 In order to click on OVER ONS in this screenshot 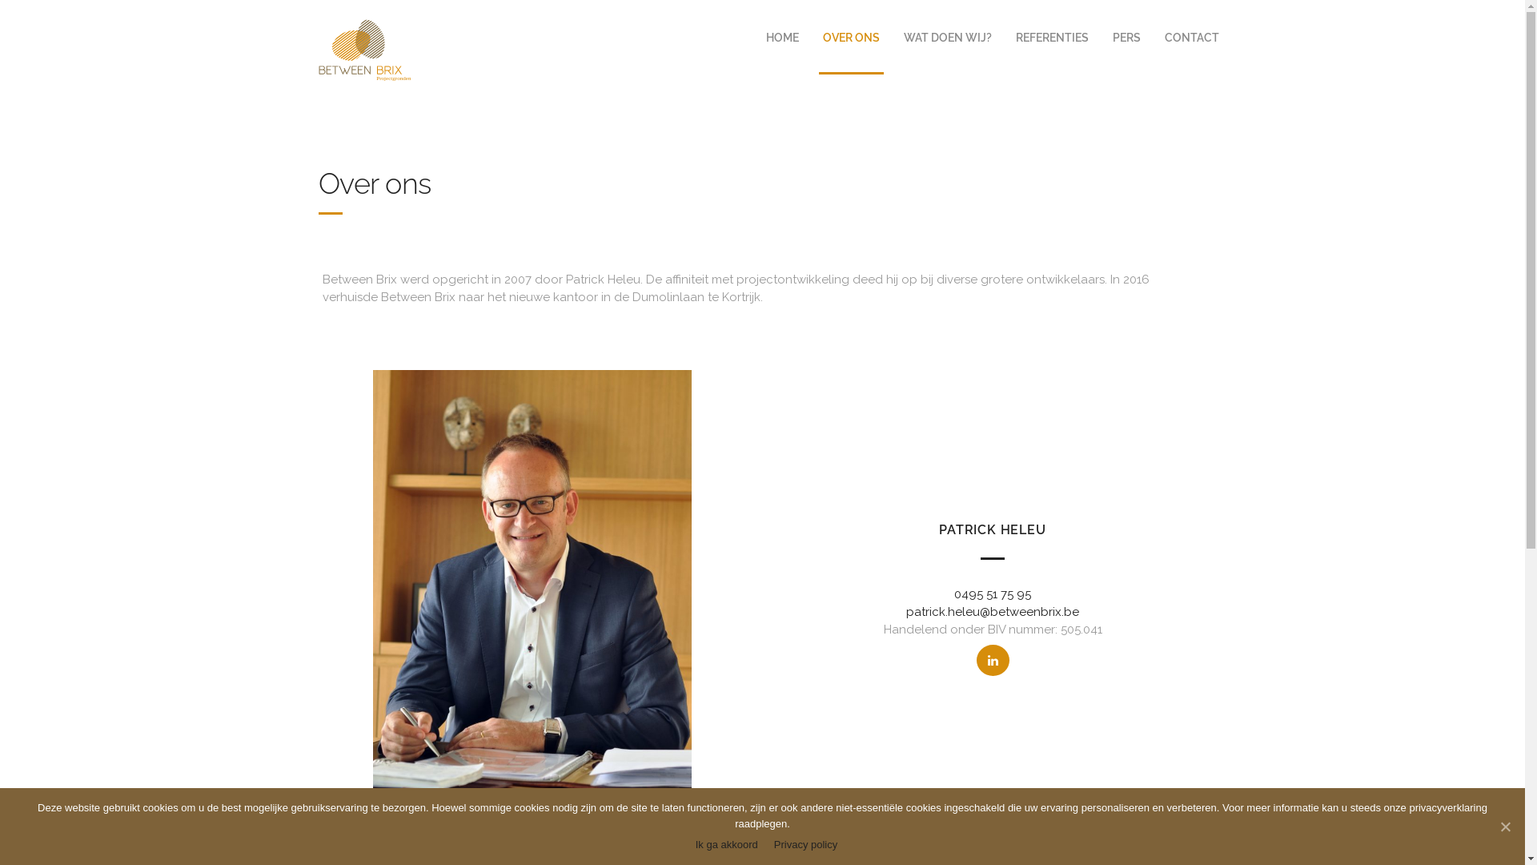, I will do `click(850, 36)`.